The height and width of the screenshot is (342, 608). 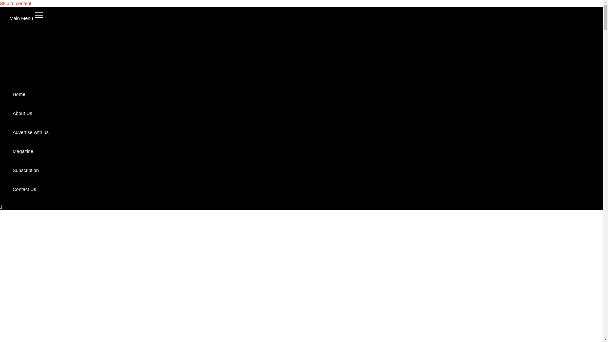 What do you see at coordinates (30, 170) in the screenshot?
I see `Subscription` at bounding box center [30, 170].